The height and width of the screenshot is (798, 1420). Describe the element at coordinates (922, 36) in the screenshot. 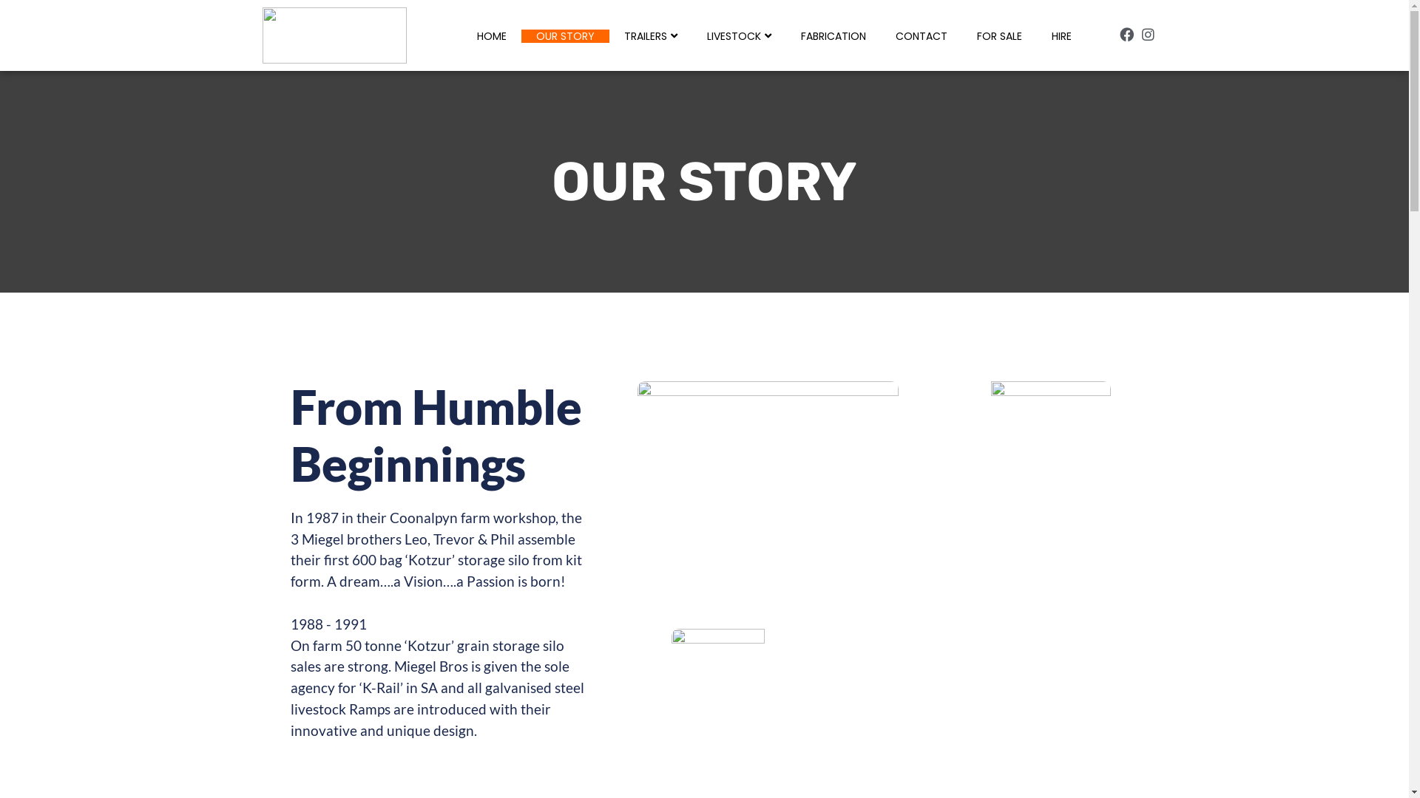

I see `CONTACT` at that location.